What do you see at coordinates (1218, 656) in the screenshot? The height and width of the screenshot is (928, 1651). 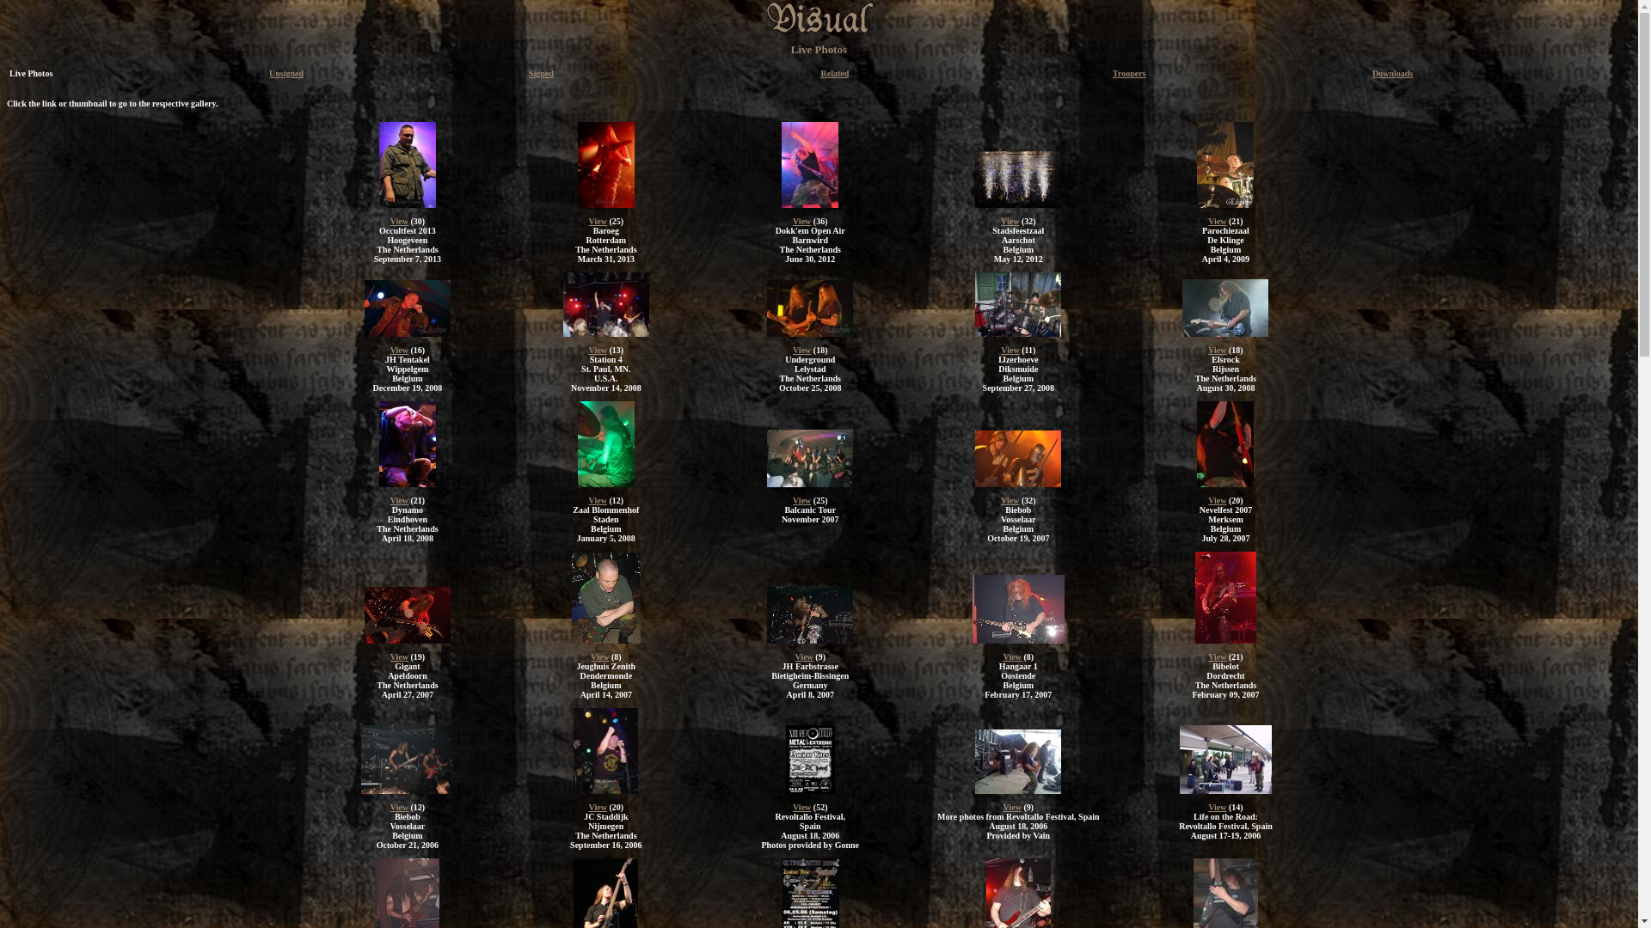 I see `View` at bounding box center [1218, 656].